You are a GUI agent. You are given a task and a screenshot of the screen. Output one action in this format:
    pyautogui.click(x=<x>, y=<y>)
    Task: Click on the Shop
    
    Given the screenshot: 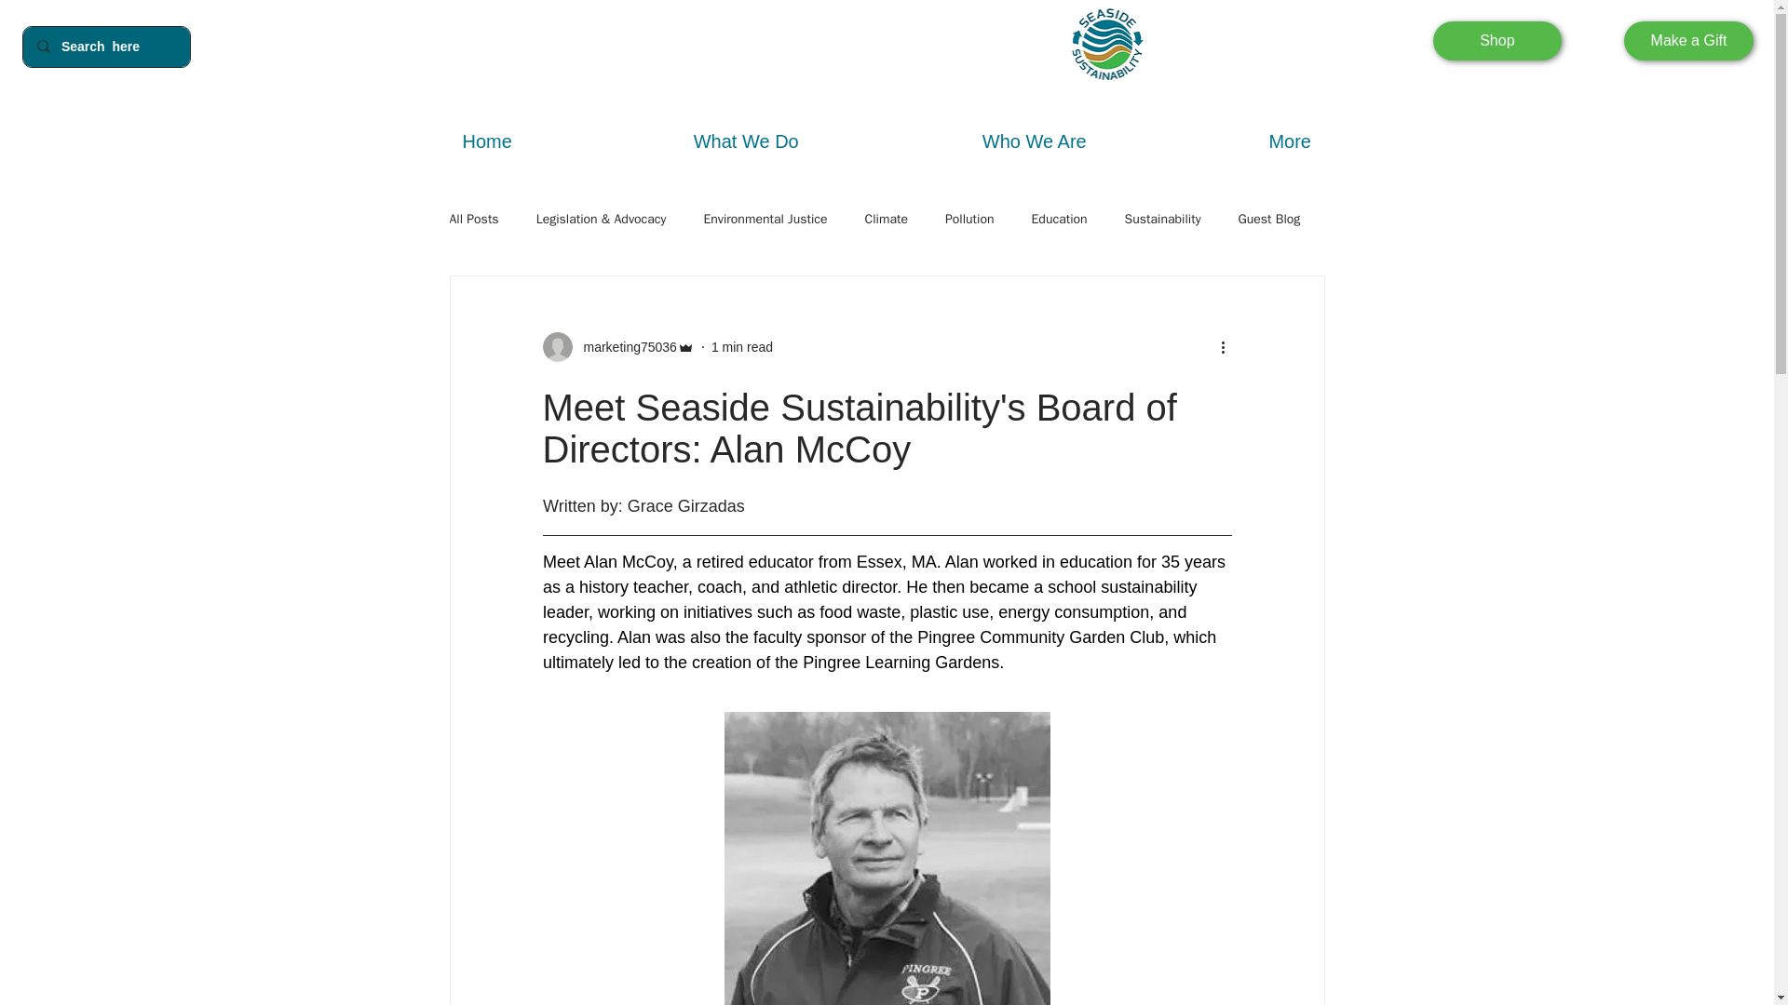 What is the action you would take?
    pyautogui.click(x=1497, y=41)
    